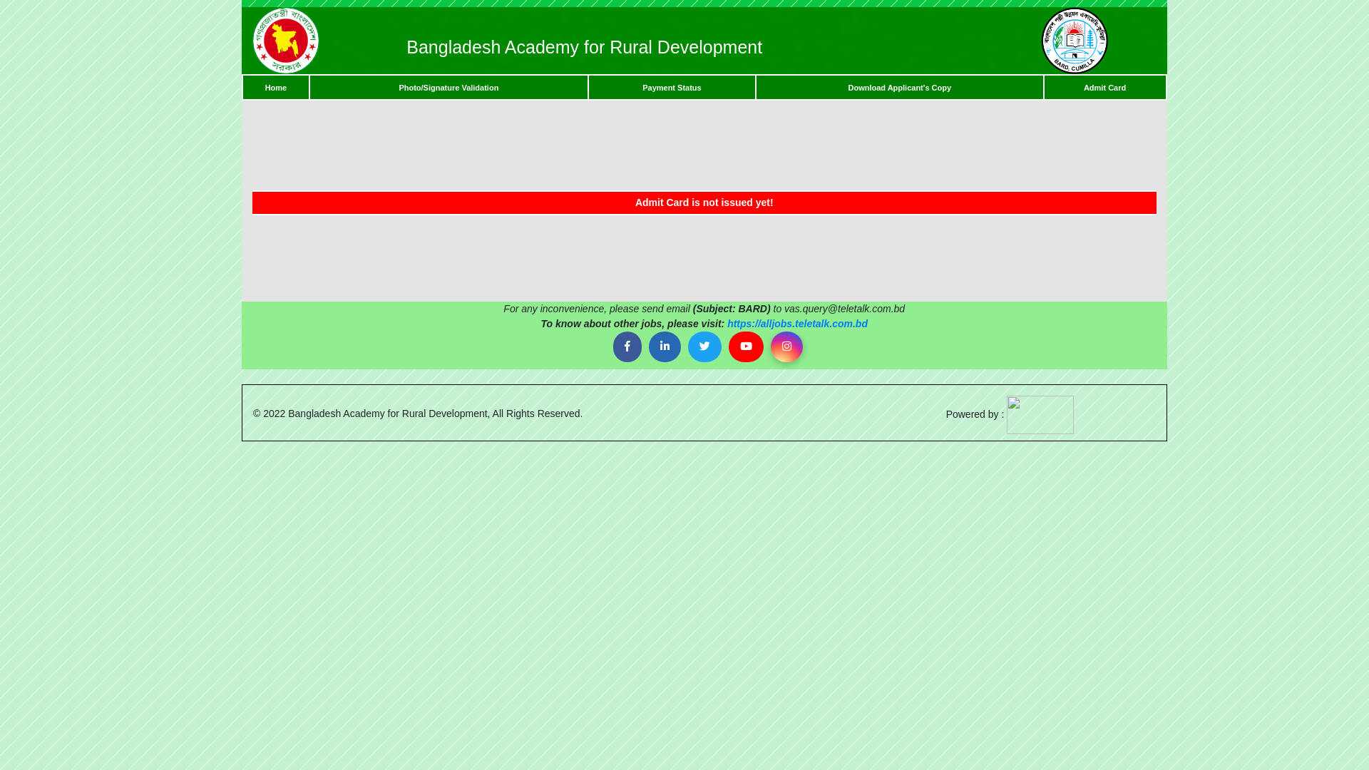 The image size is (1369, 770). Describe the element at coordinates (627, 346) in the screenshot. I see `Facebook` at that location.